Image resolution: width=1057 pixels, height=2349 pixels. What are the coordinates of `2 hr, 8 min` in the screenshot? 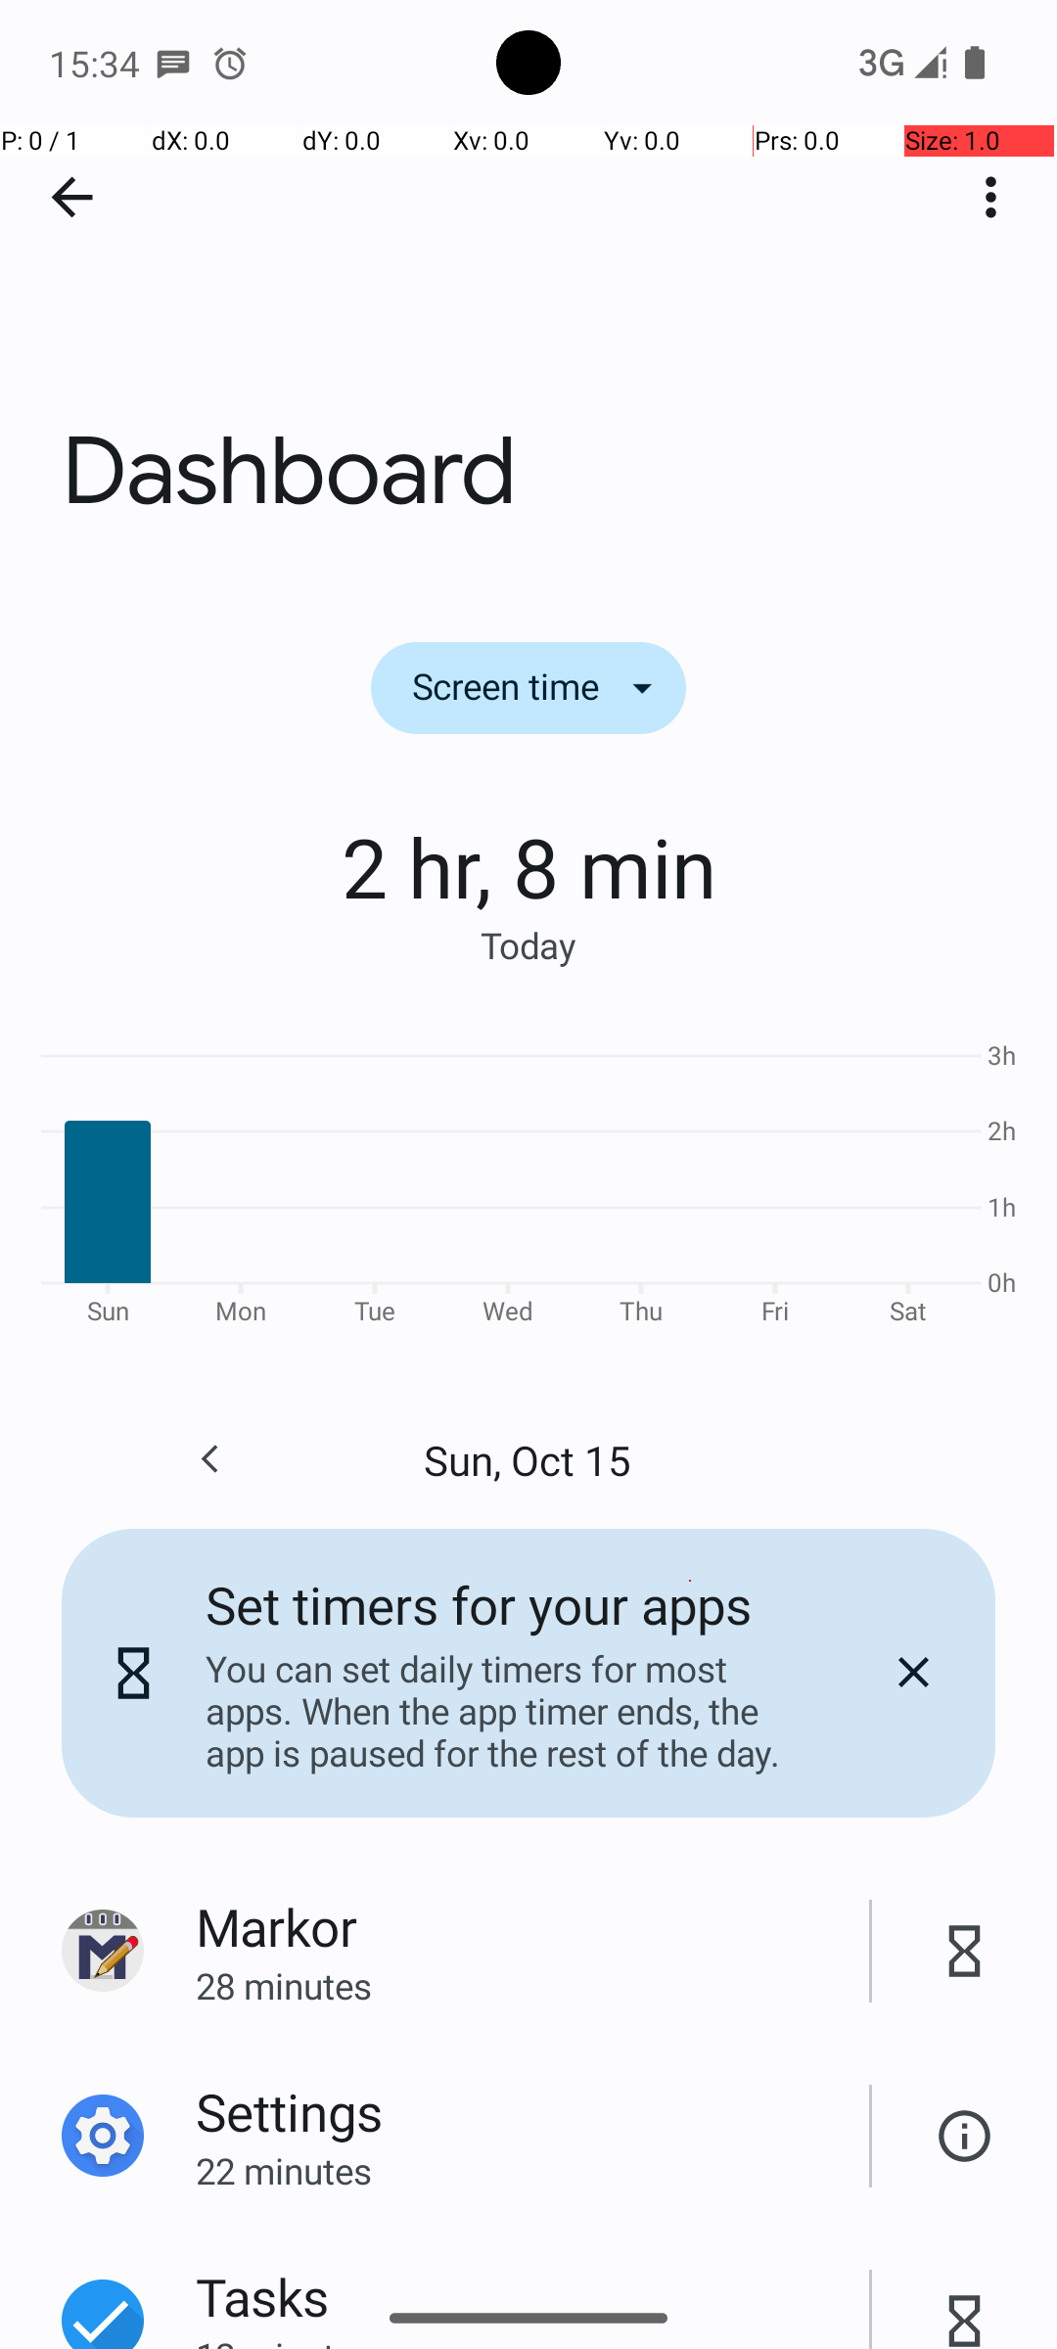 It's located at (528, 866).